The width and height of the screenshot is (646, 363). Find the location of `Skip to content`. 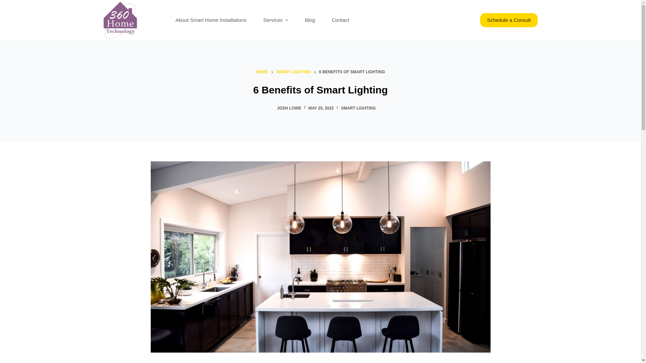

Skip to content is located at coordinates (7, 3).